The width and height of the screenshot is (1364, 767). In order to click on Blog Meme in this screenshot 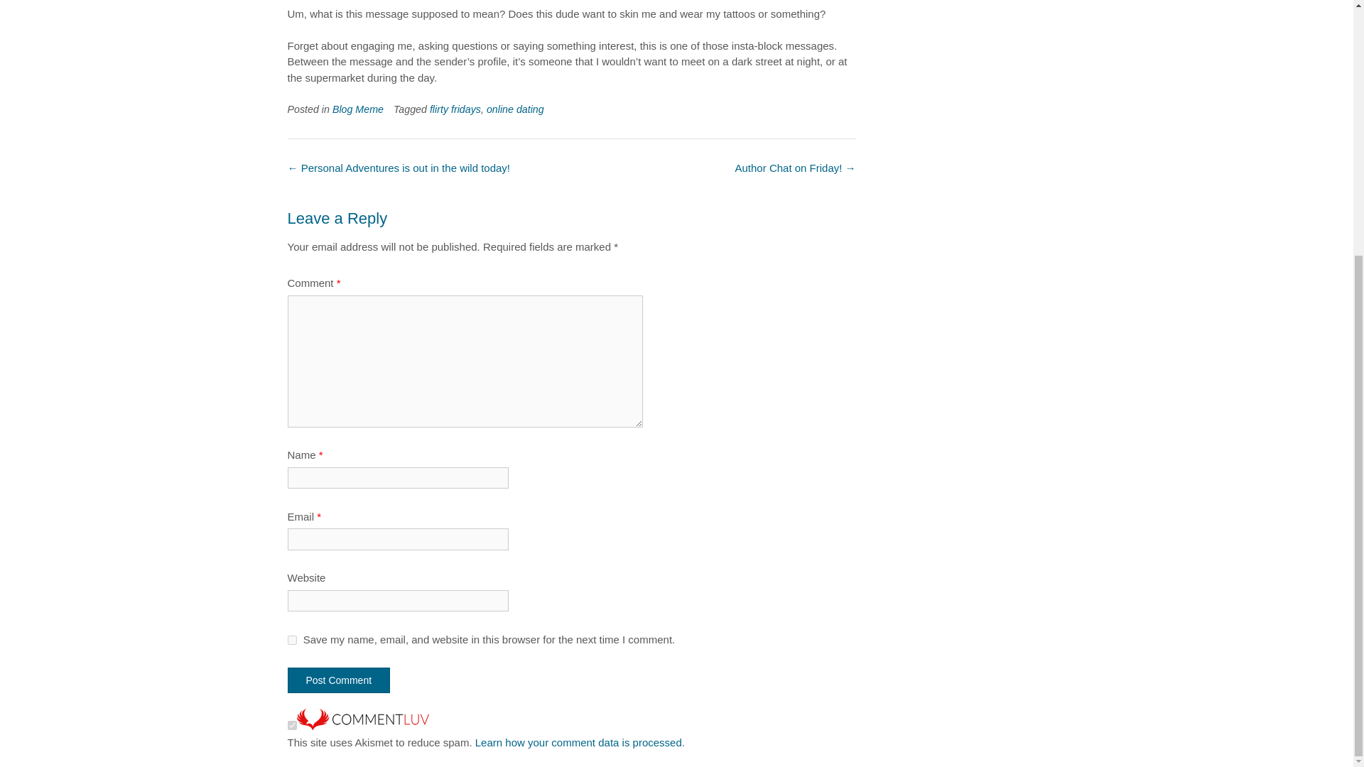, I will do `click(358, 109)`.